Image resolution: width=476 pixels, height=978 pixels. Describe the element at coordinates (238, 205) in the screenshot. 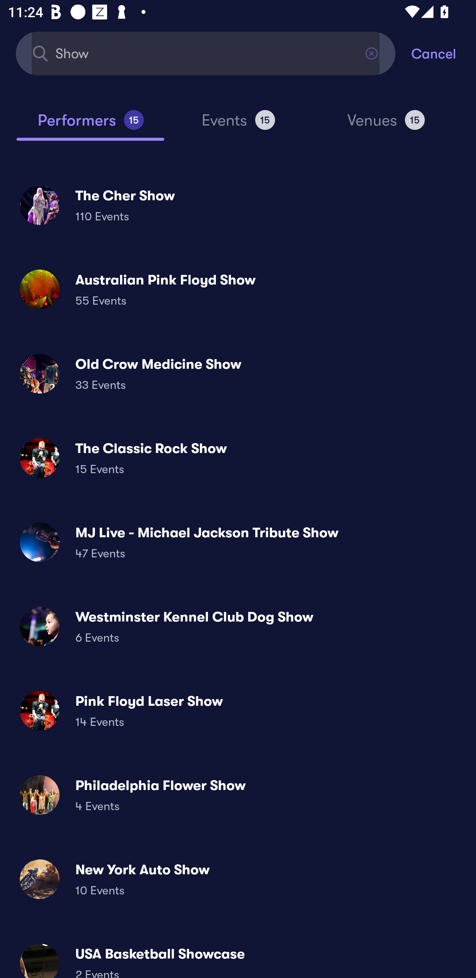

I see `The Cher Show 110 Events` at that location.